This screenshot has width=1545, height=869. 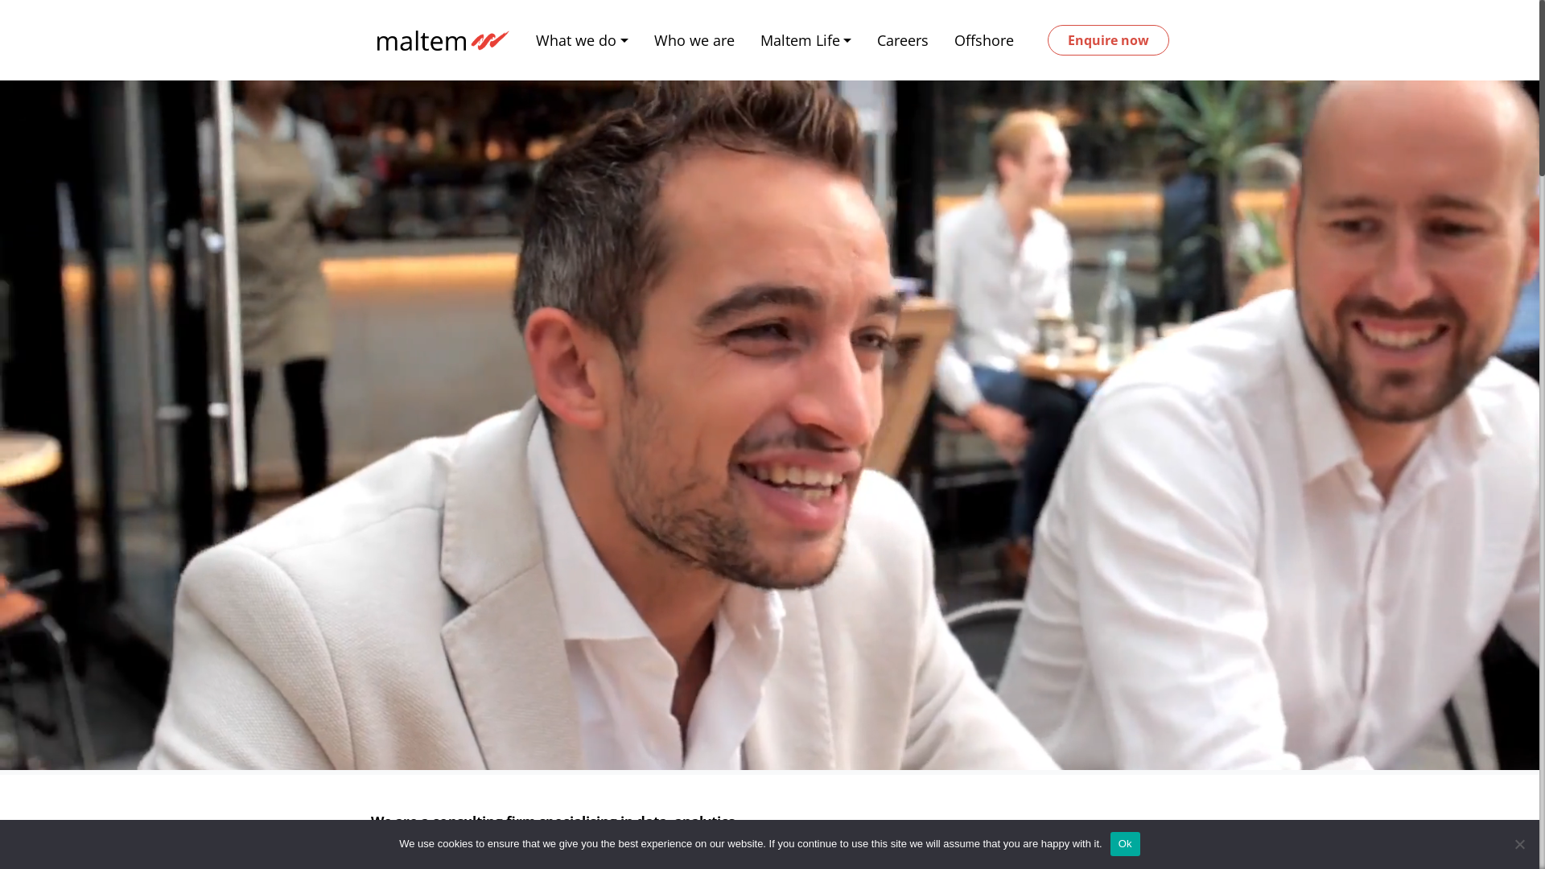 What do you see at coordinates (1109, 40) in the screenshot?
I see `Enquire now` at bounding box center [1109, 40].